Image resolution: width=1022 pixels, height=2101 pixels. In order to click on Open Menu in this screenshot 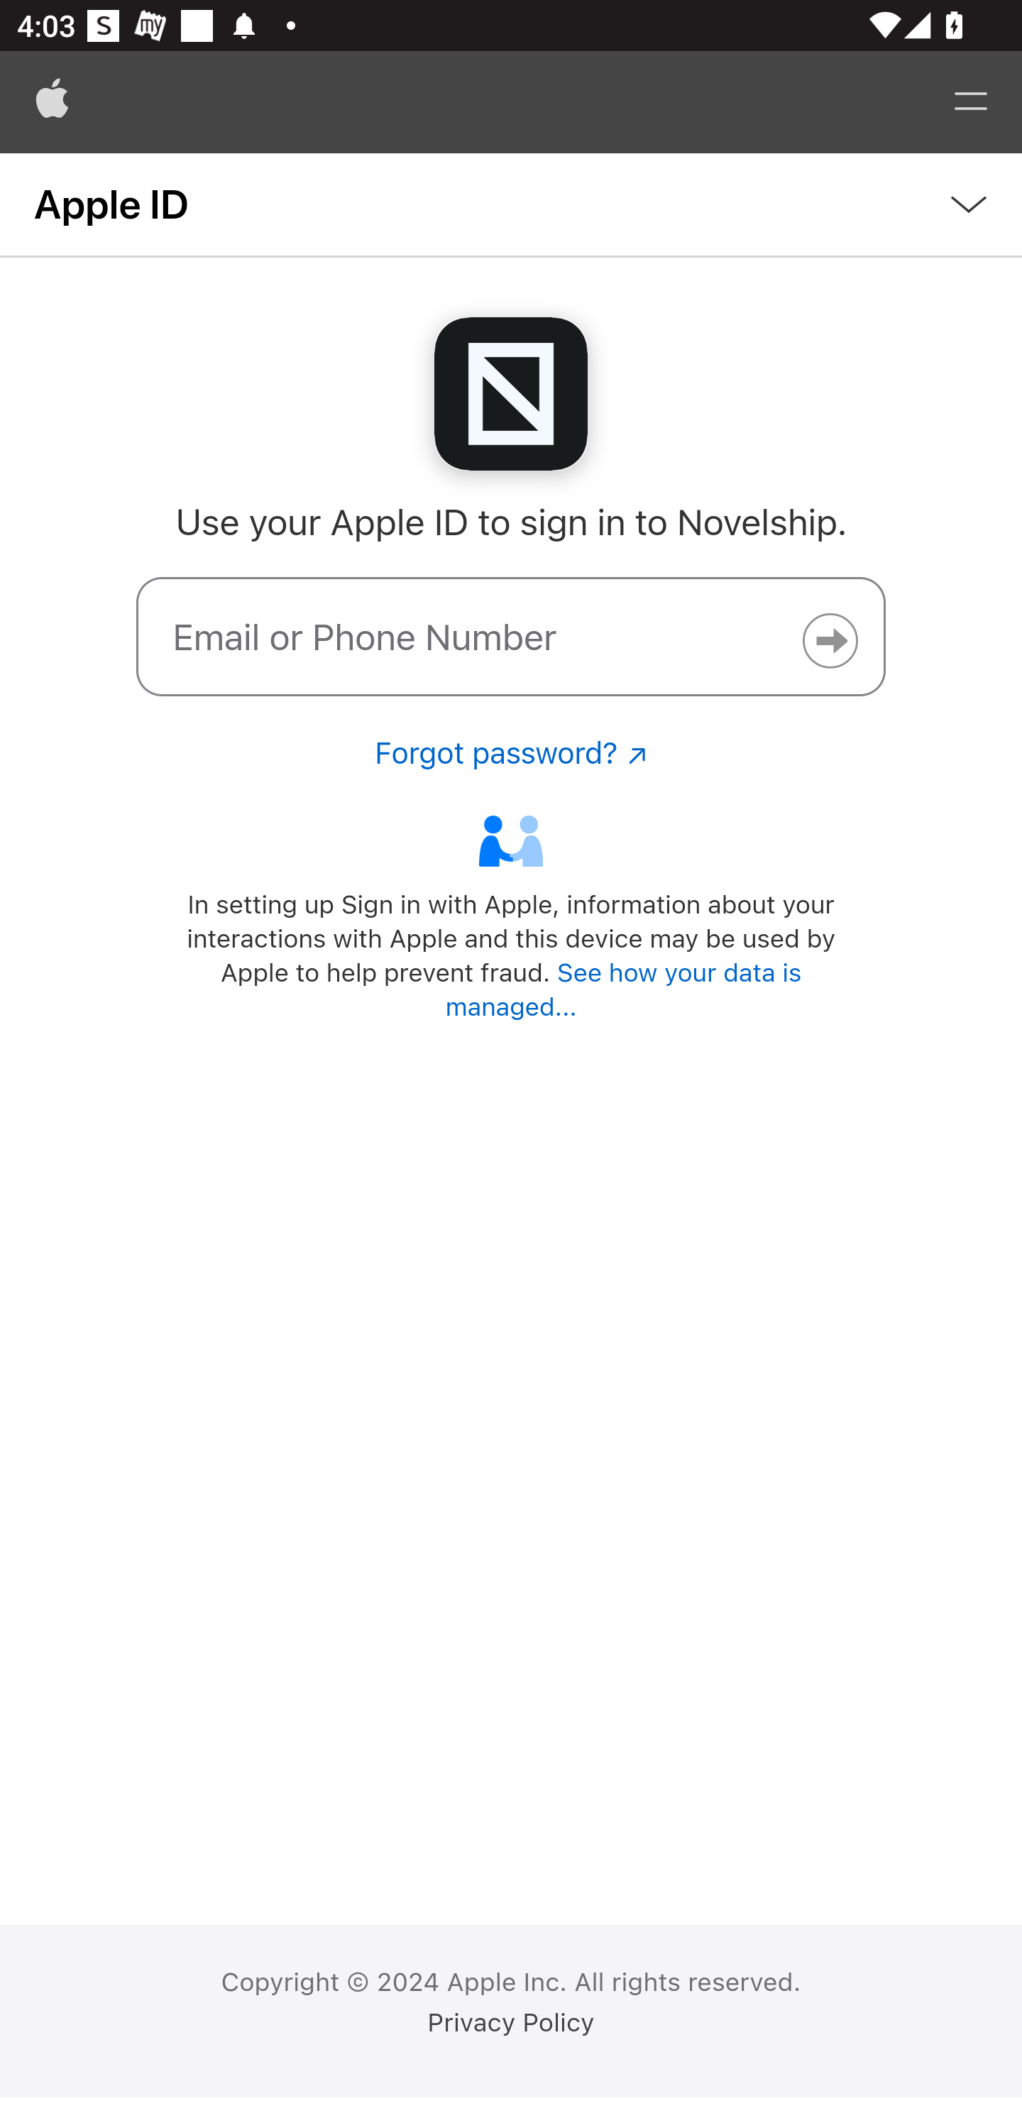, I will do `click(511, 204)`.